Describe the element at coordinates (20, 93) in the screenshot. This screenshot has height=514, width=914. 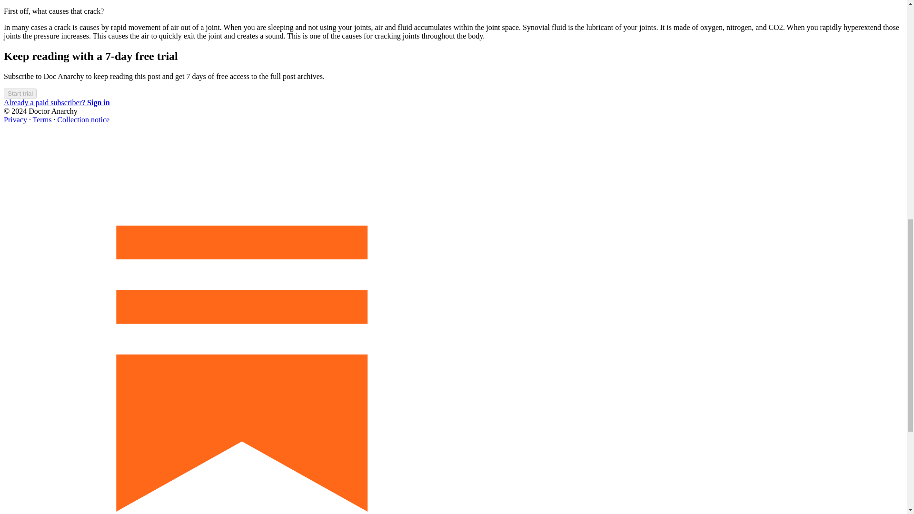
I see `Start trial` at that location.